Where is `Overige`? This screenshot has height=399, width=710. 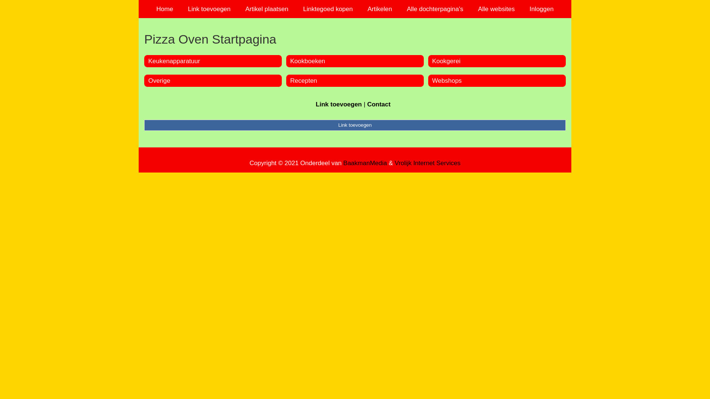 Overige is located at coordinates (159, 81).